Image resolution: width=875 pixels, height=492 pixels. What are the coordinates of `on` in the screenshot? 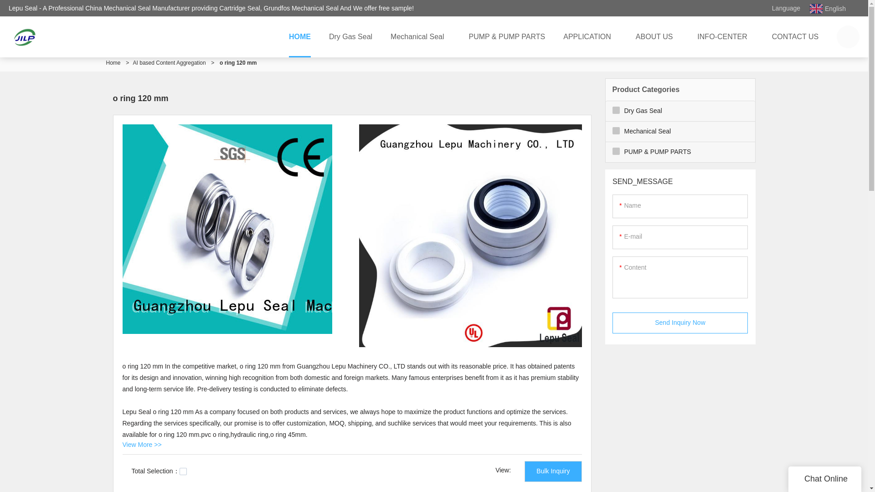 It's located at (183, 471).